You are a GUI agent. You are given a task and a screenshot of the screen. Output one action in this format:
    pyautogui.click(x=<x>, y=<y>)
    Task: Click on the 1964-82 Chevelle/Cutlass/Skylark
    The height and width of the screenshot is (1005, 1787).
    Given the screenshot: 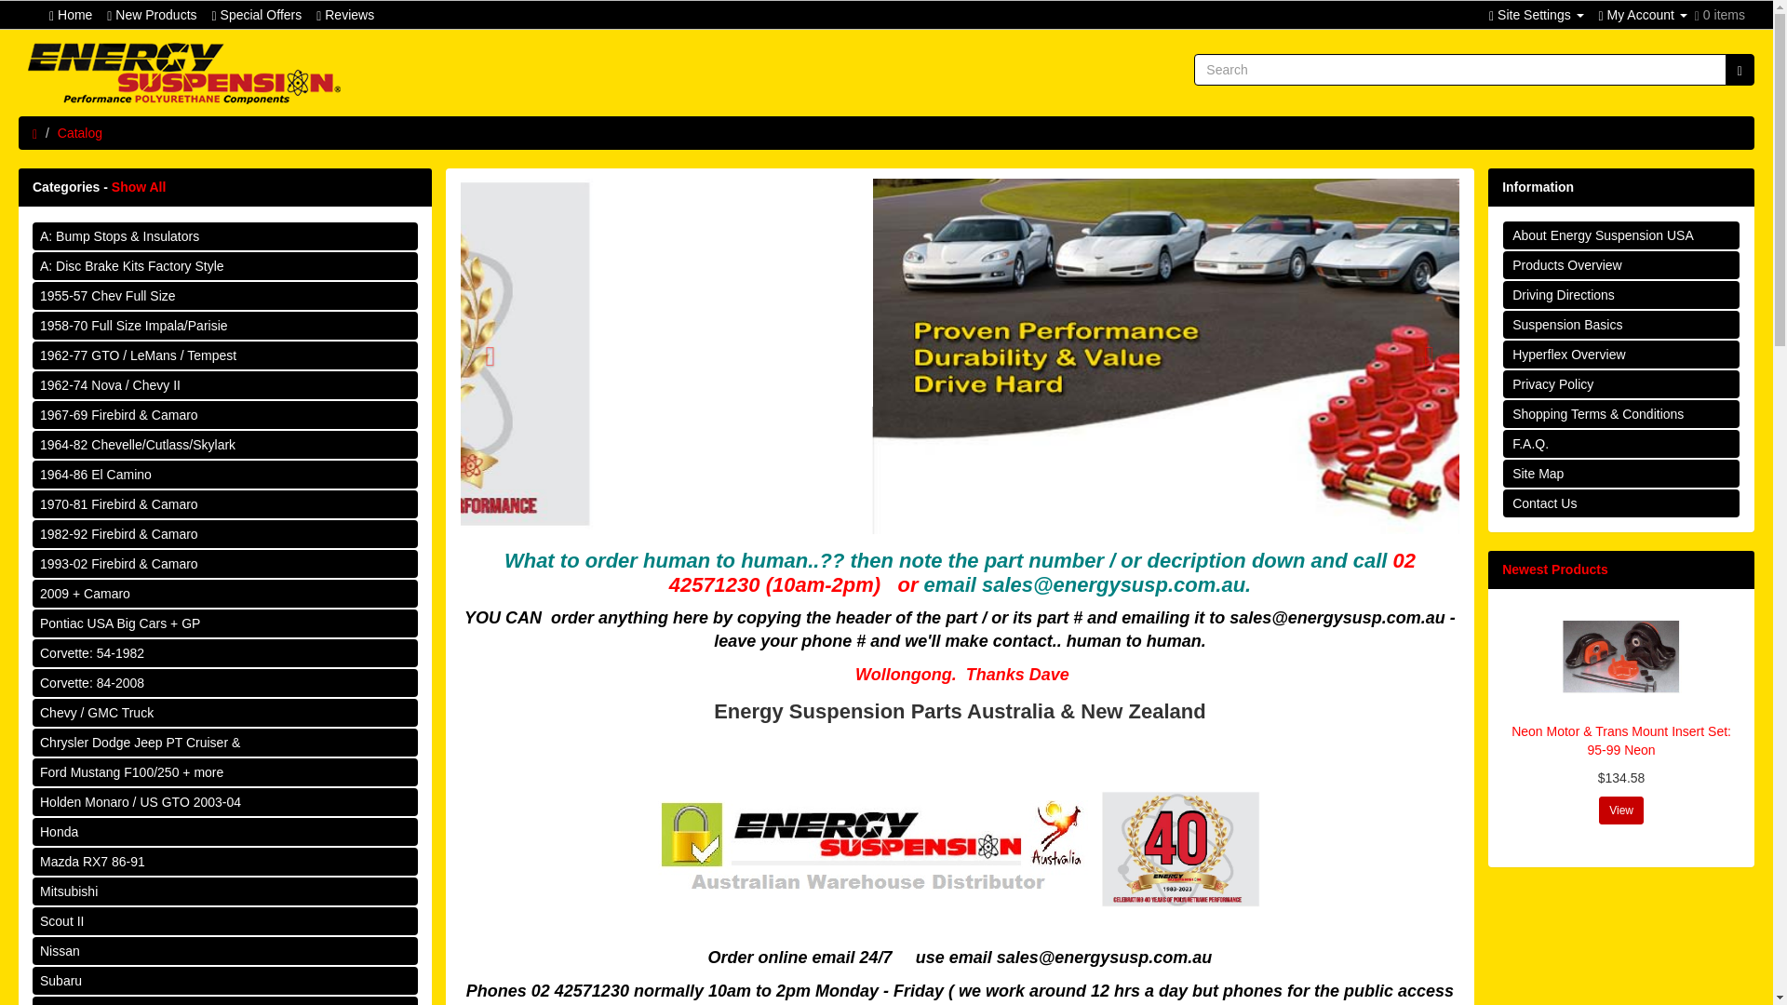 What is the action you would take?
    pyautogui.click(x=225, y=445)
    